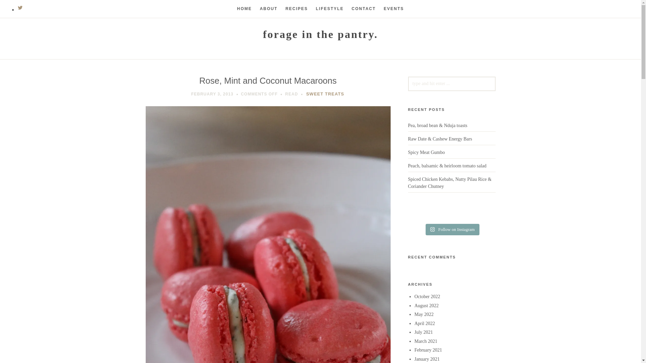 The height and width of the screenshot is (363, 646). I want to click on May 2022, so click(424, 314).